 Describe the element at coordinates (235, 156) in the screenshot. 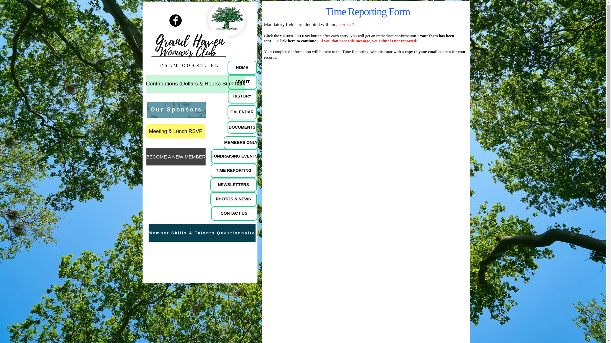

I see `FUNDRAISING EVENTS` at that location.